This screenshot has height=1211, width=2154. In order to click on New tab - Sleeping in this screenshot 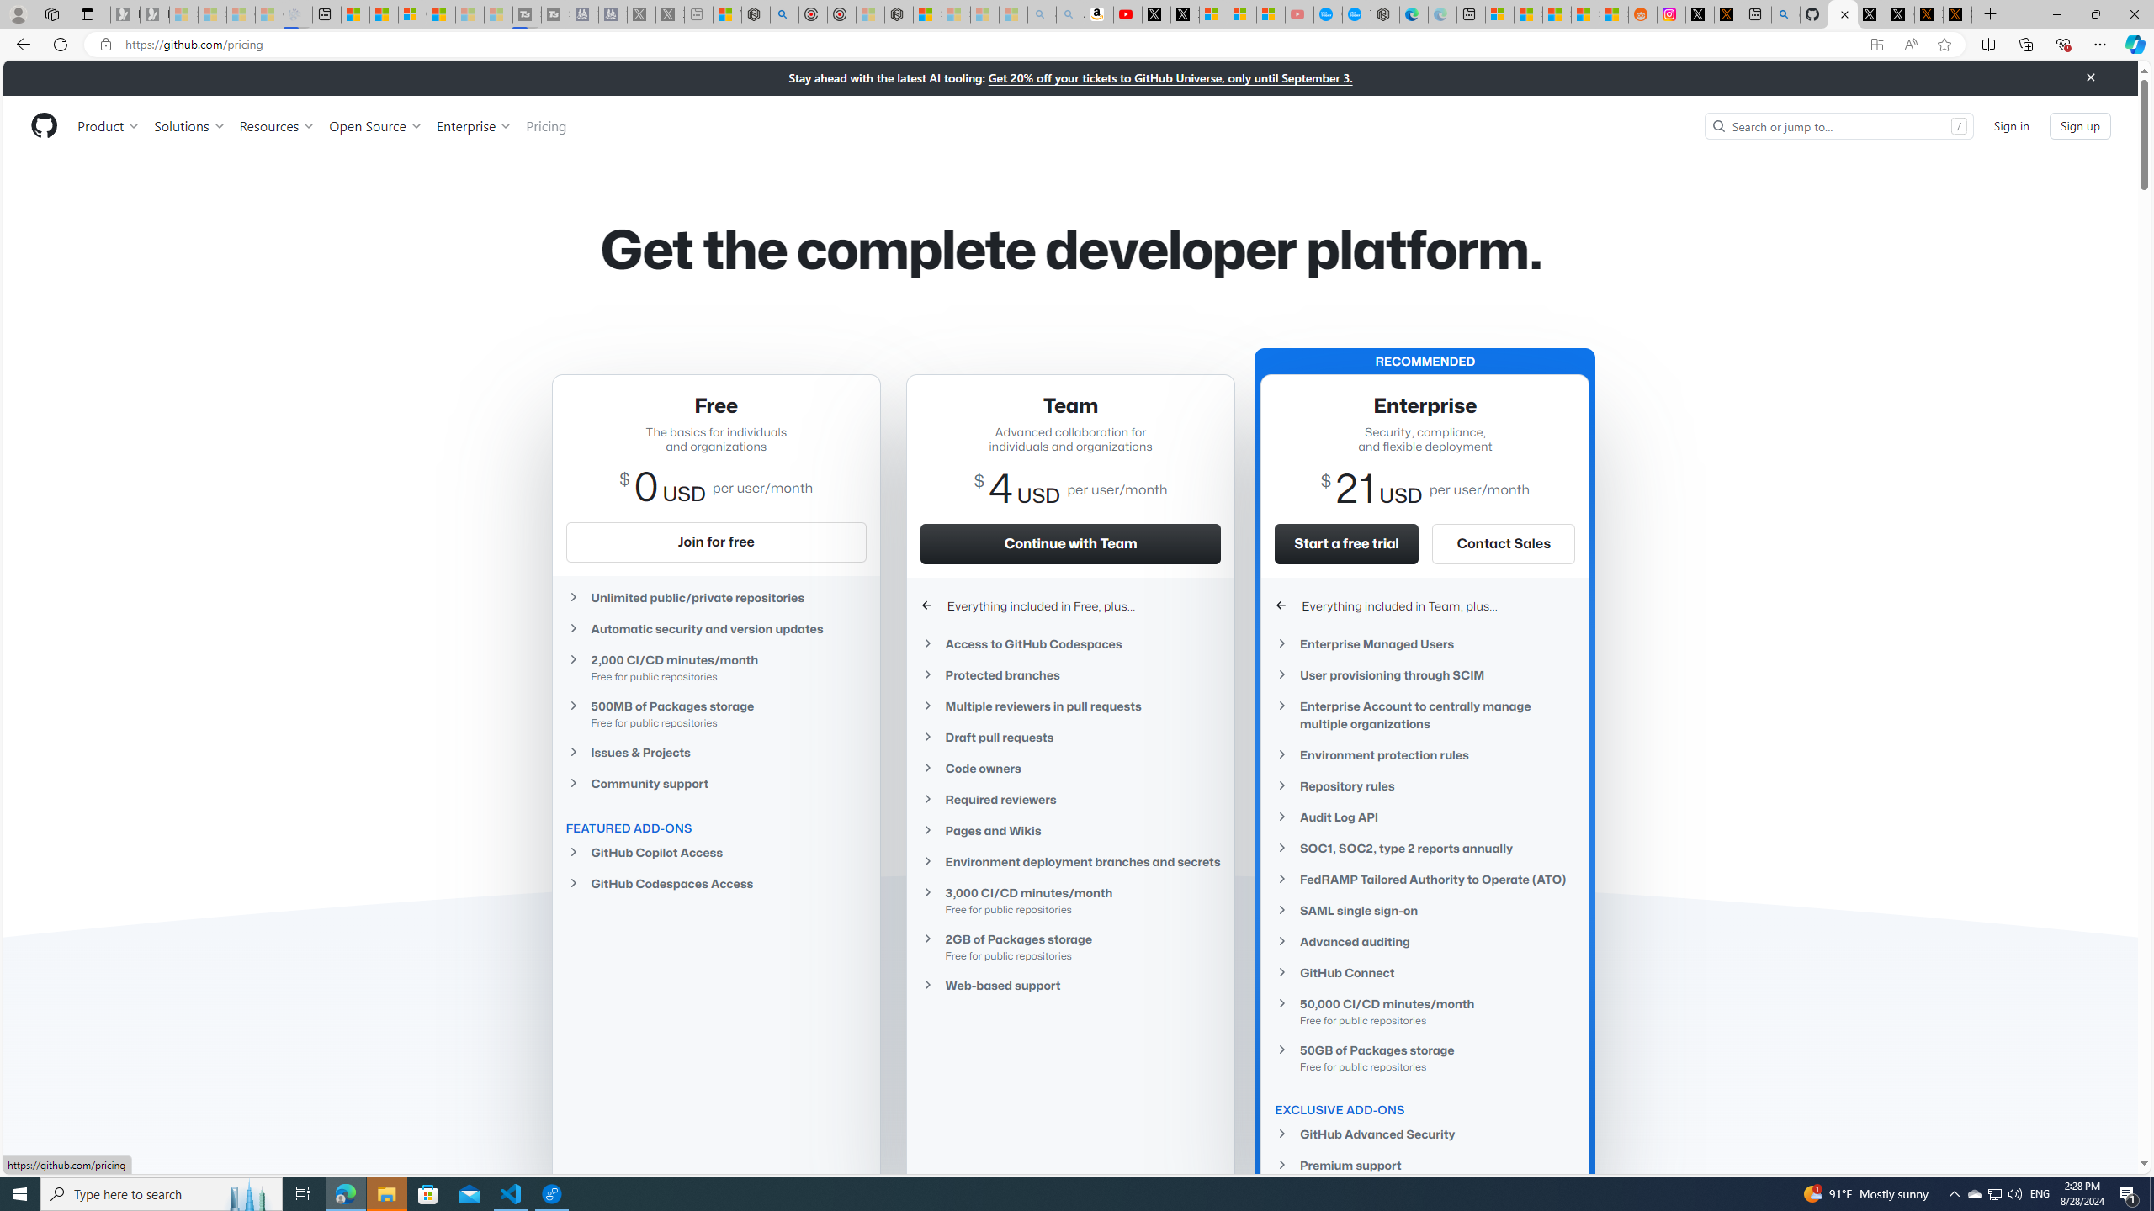, I will do `click(698, 14)`.